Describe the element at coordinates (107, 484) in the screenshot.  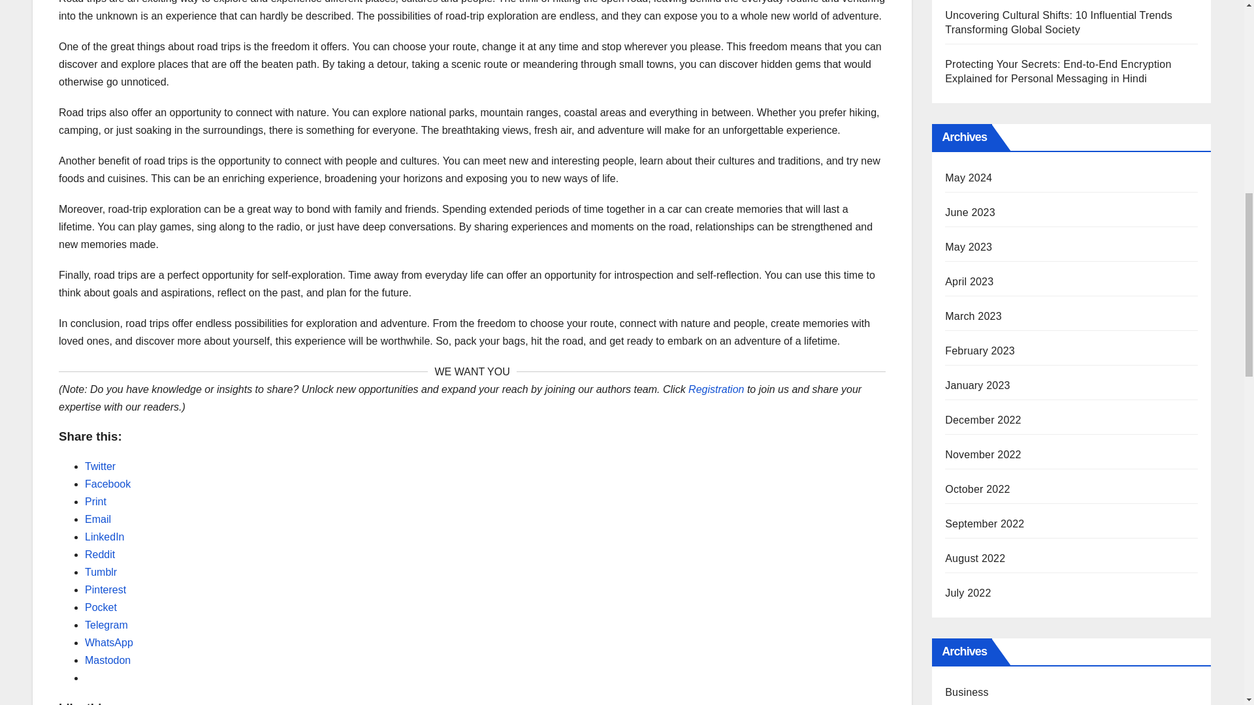
I see `Click to share on Facebook` at that location.